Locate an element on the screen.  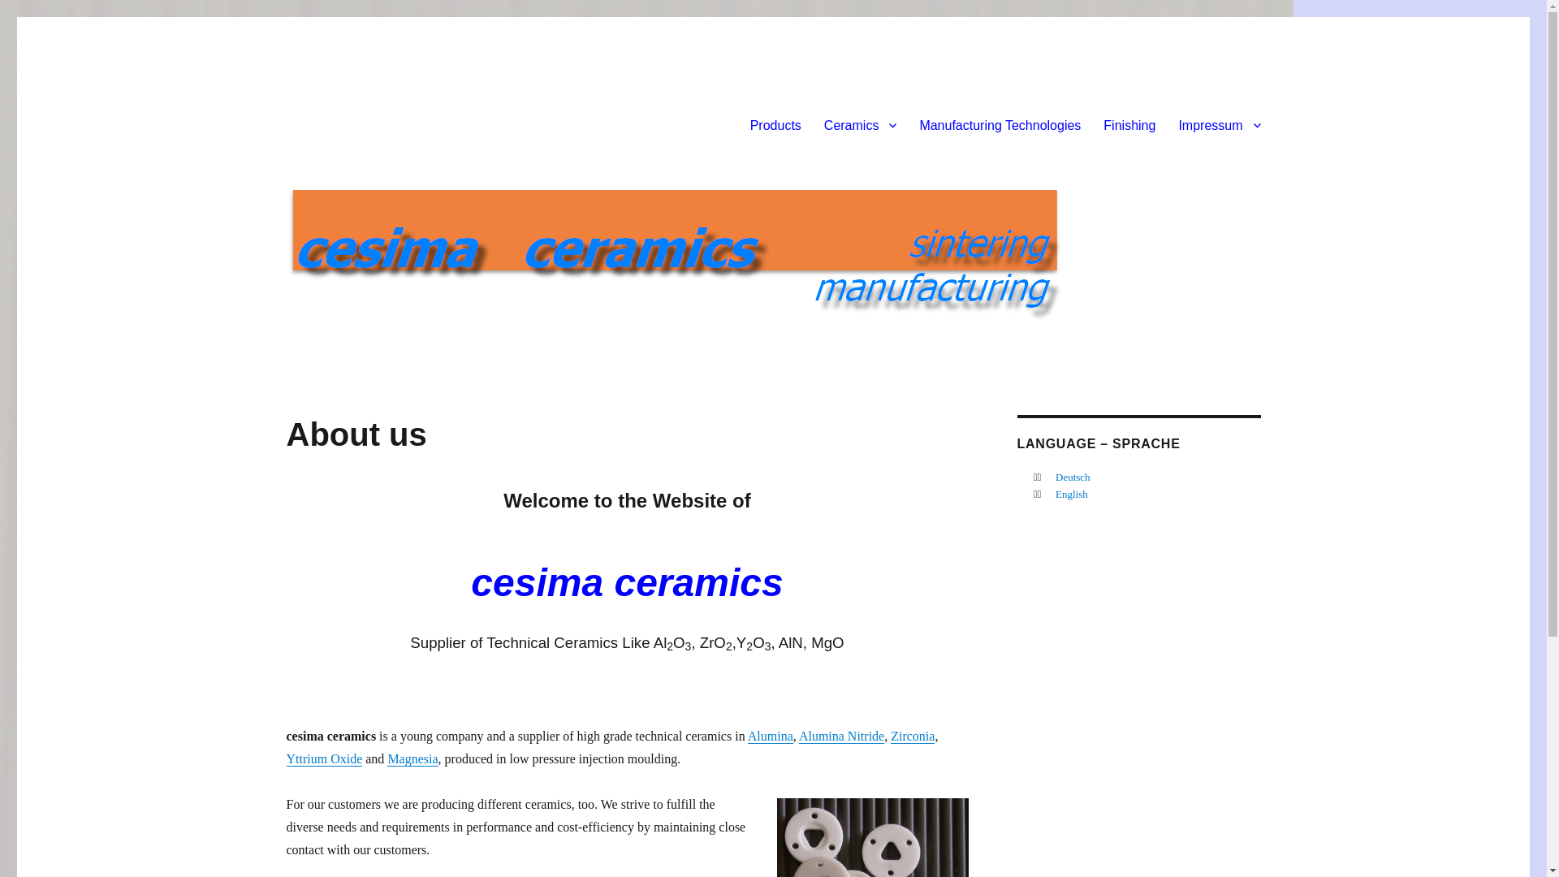
English is located at coordinates (1072, 494).